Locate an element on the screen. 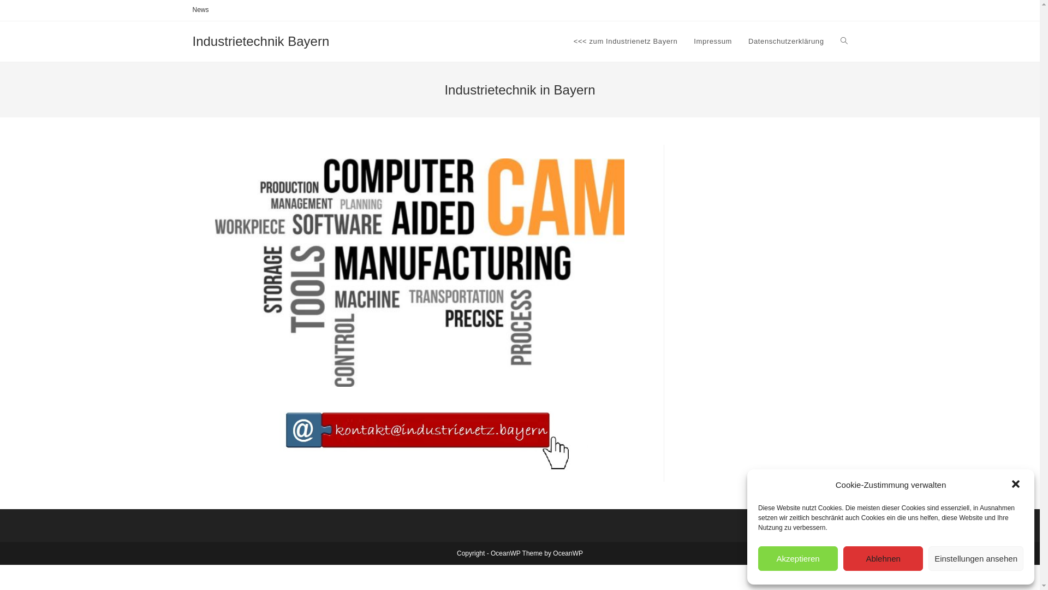 The height and width of the screenshot is (590, 1048). Einstellungen ansehen is located at coordinates (976, 558).